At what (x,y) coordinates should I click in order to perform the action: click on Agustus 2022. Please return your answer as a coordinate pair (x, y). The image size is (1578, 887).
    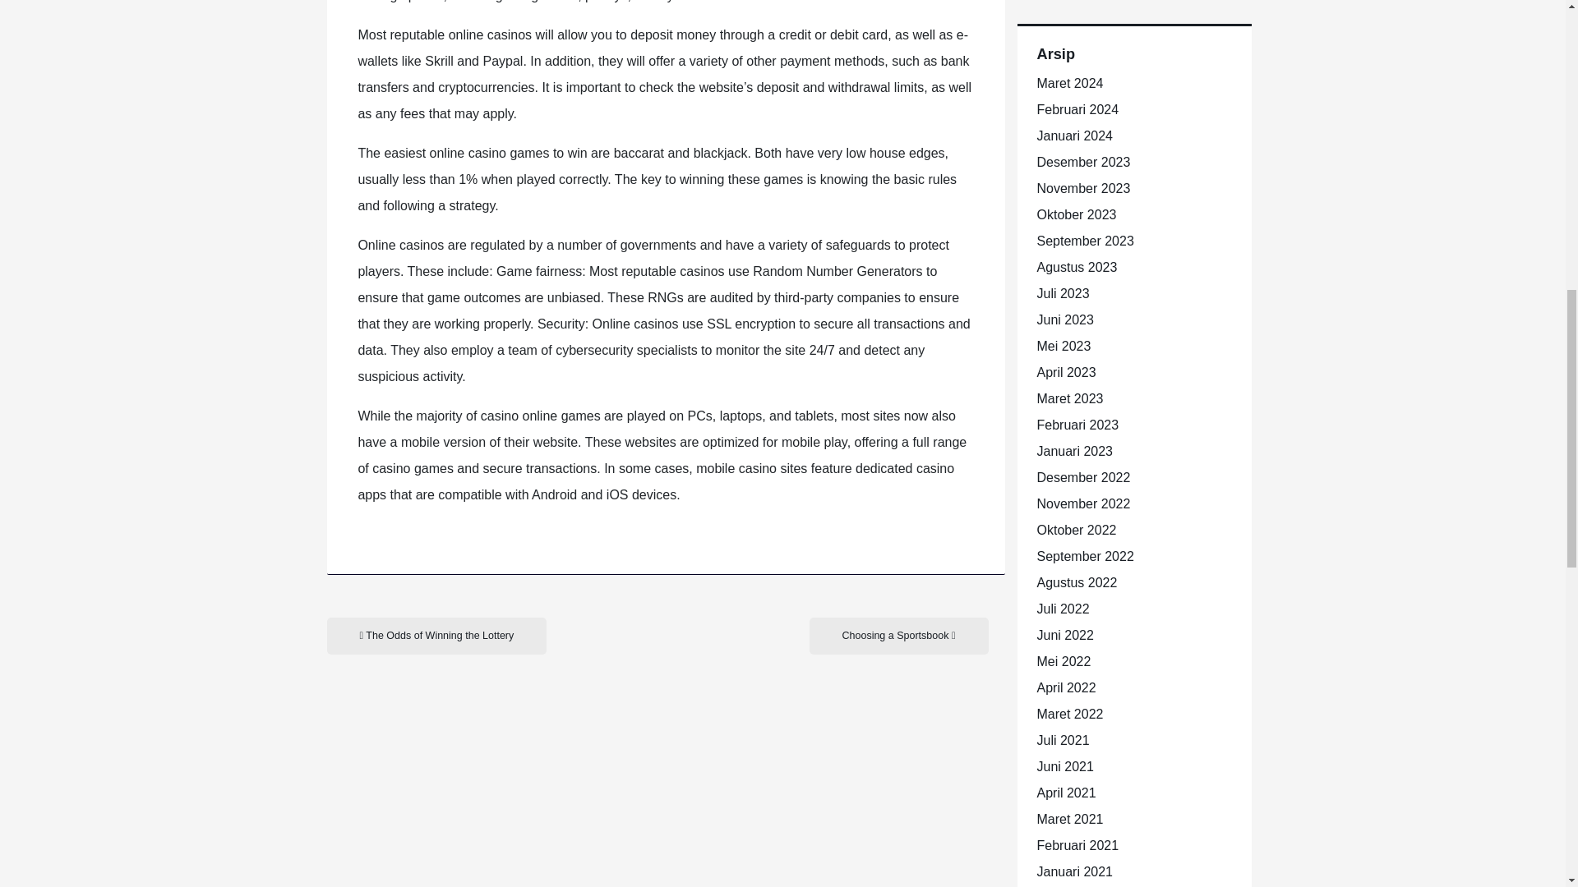
    Looking at the image, I should click on (1077, 582).